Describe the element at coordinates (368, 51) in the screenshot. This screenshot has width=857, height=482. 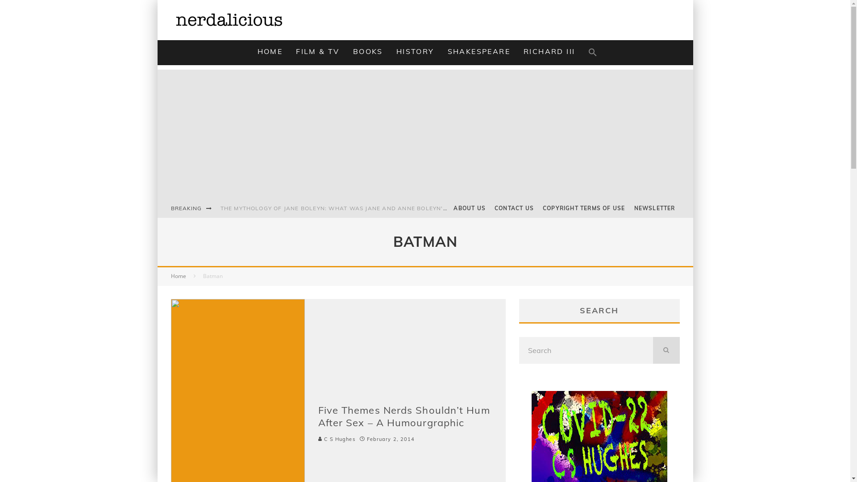
I see `BOOKS` at that location.